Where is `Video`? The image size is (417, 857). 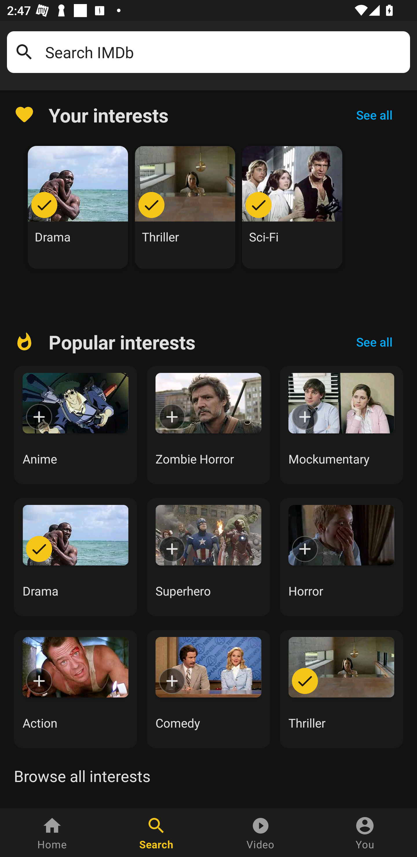
Video is located at coordinates (261, 833).